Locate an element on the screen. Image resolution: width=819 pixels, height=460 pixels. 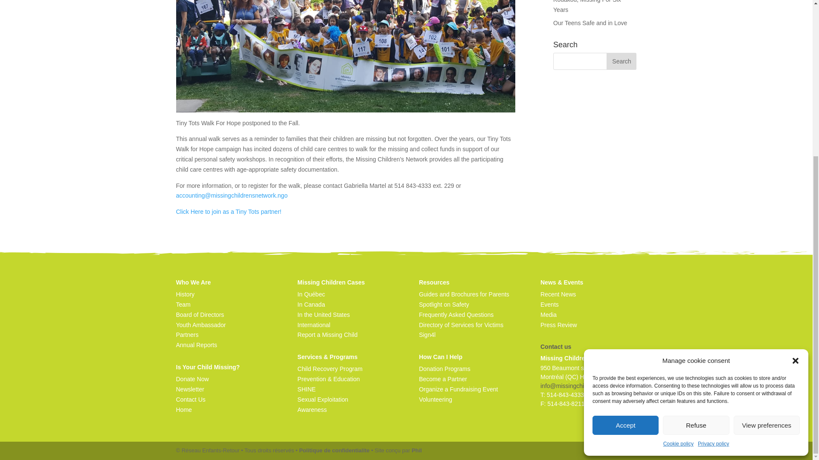
Cookie policy is located at coordinates (678, 212).